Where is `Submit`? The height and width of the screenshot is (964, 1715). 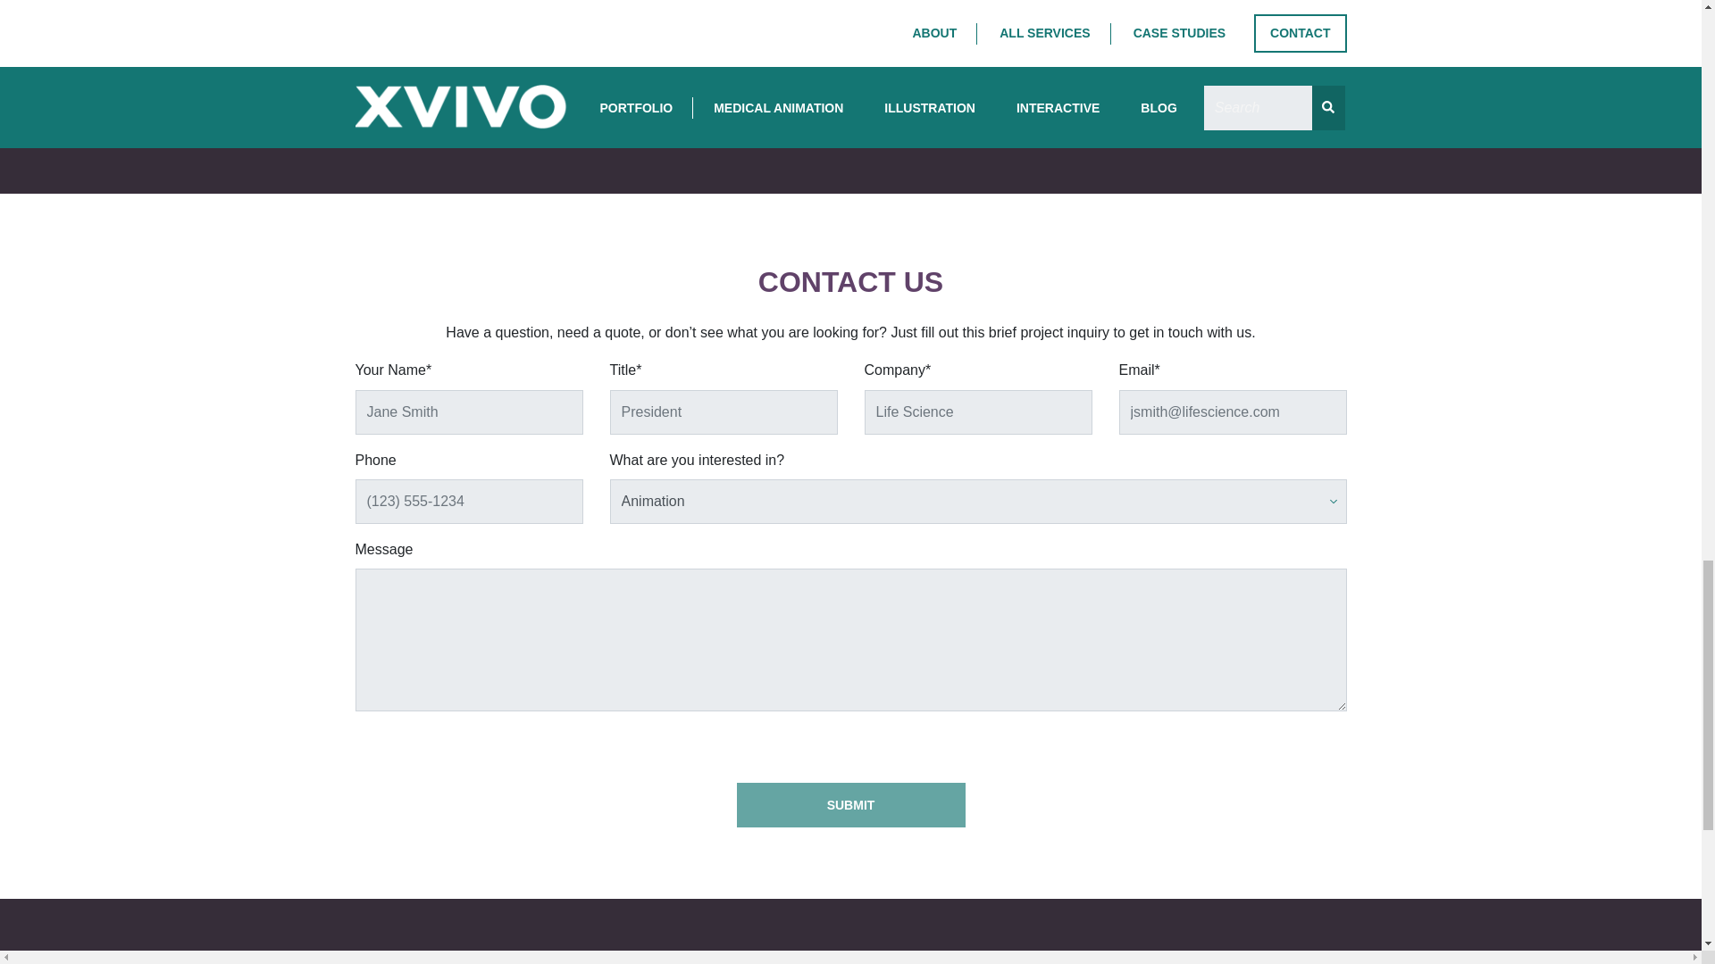 Submit is located at coordinates (849, 803).